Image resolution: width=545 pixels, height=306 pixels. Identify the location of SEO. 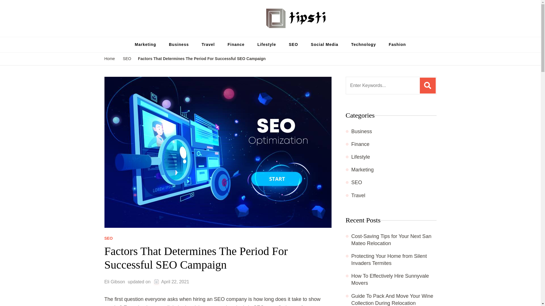
(127, 59).